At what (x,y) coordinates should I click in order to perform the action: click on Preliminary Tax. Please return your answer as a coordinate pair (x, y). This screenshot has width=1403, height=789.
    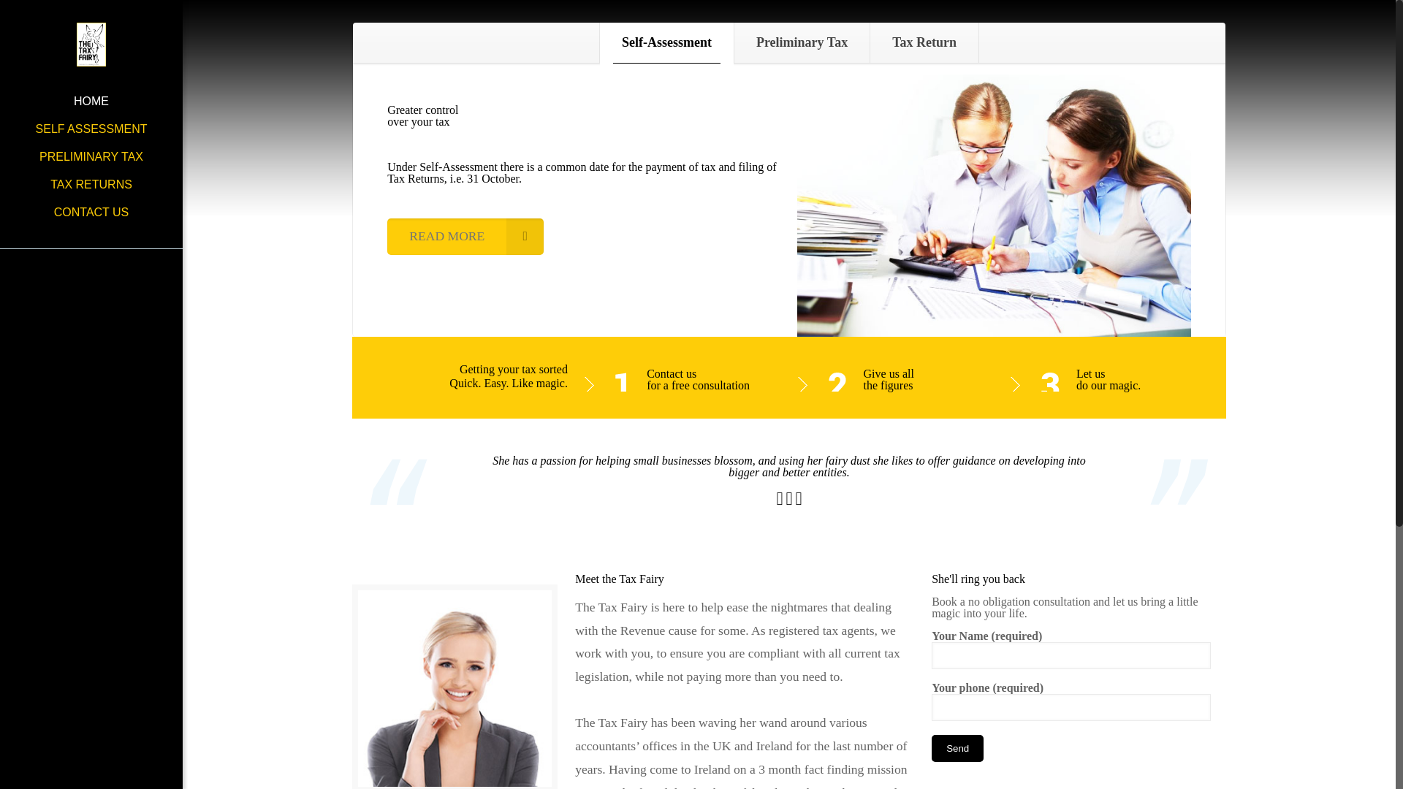
    Looking at the image, I should click on (802, 42).